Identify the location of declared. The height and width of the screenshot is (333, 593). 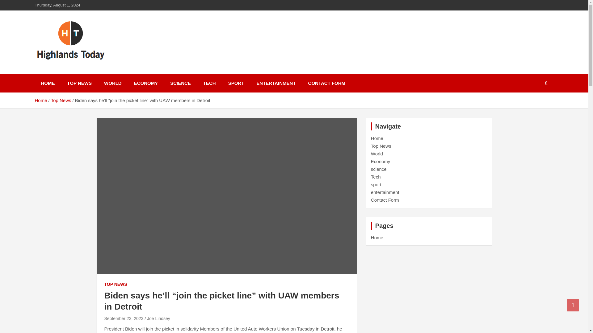
(113, 333).